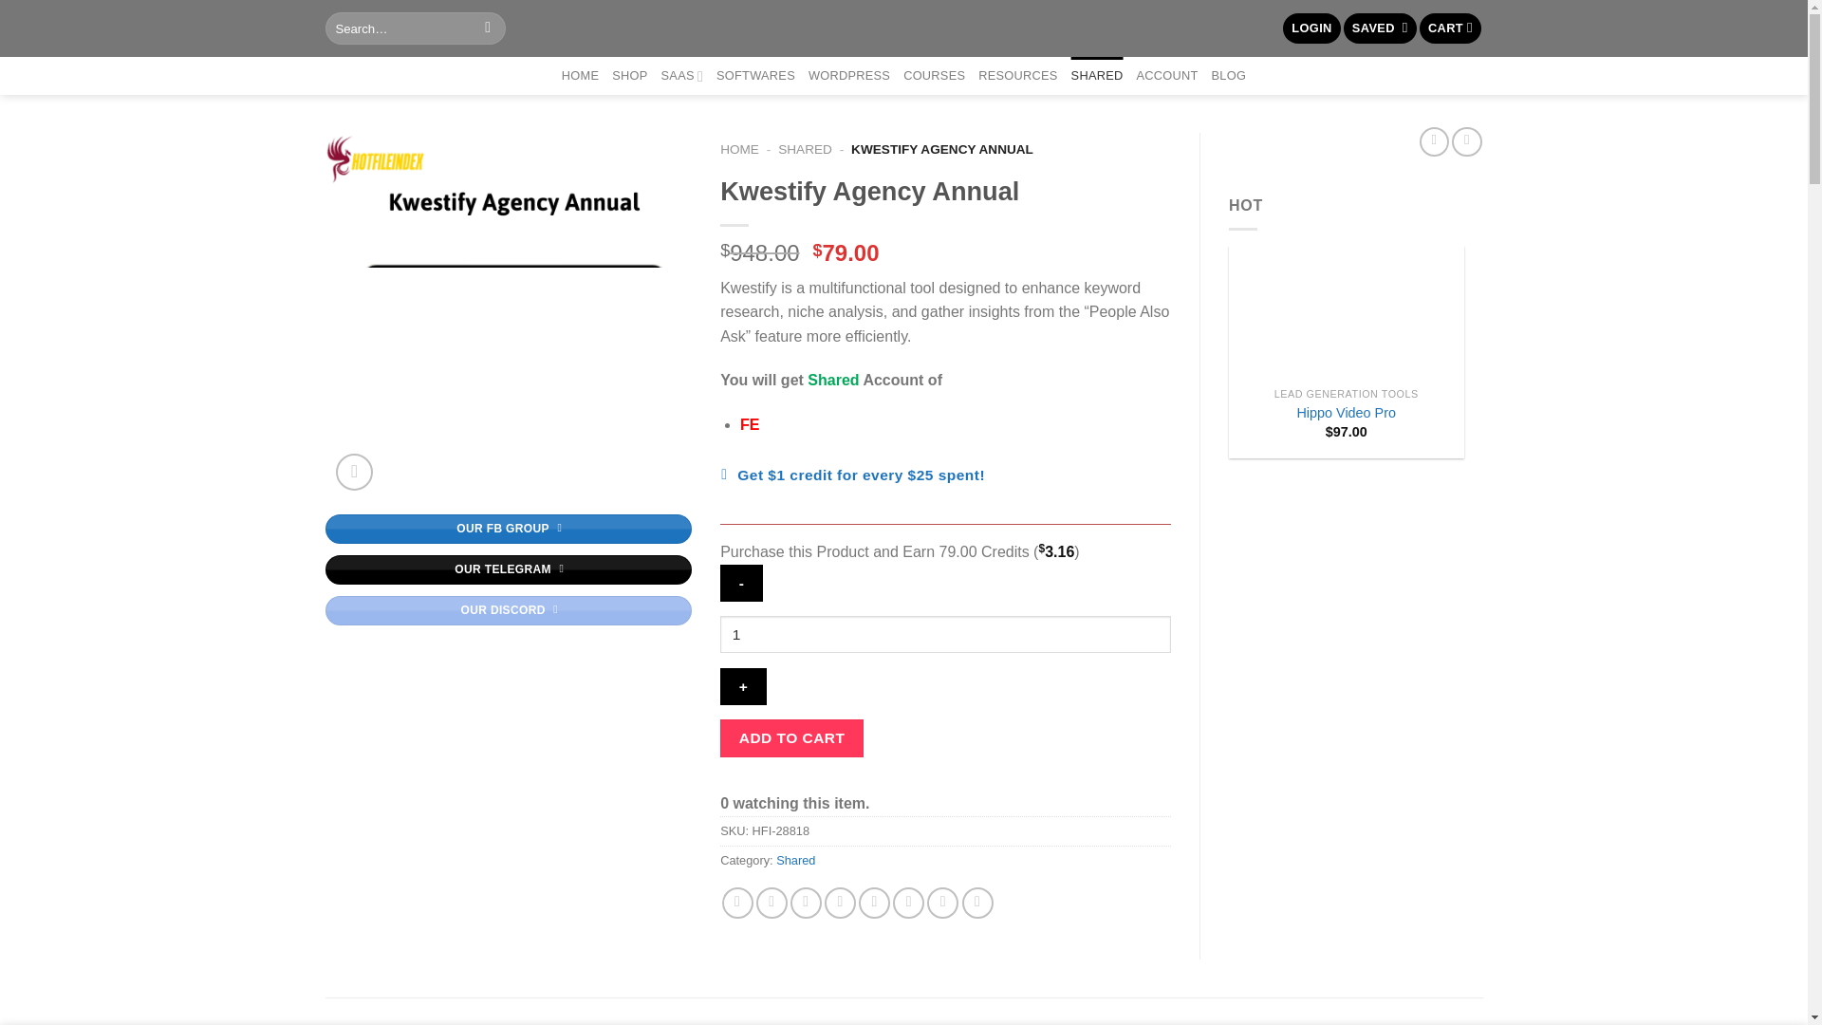 The image size is (1822, 1025). What do you see at coordinates (755, 76) in the screenshot?
I see `SOFTWARES` at bounding box center [755, 76].